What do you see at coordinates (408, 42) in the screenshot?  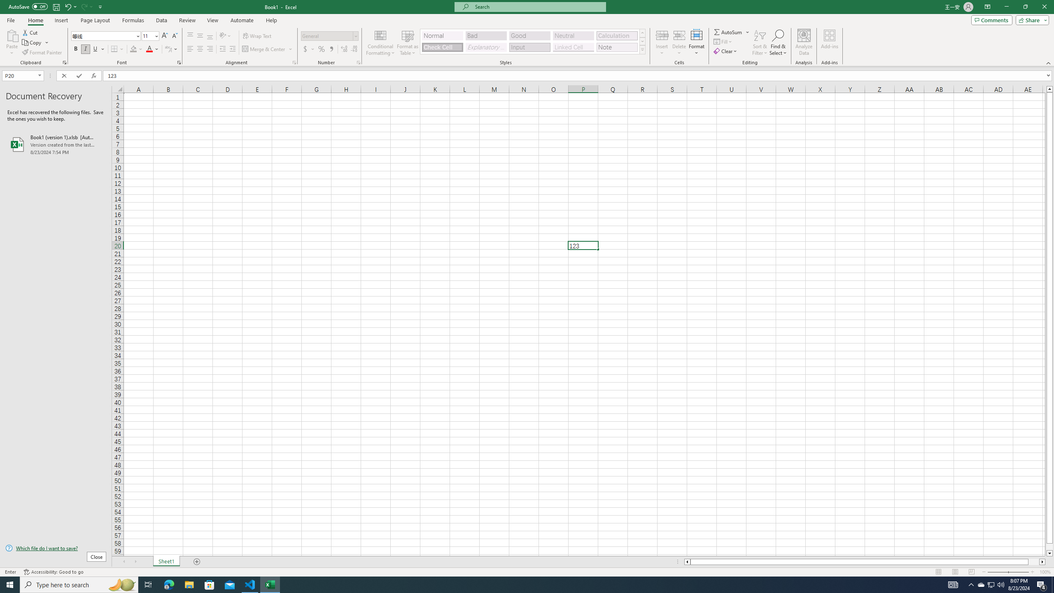 I see `Format as Table` at bounding box center [408, 42].